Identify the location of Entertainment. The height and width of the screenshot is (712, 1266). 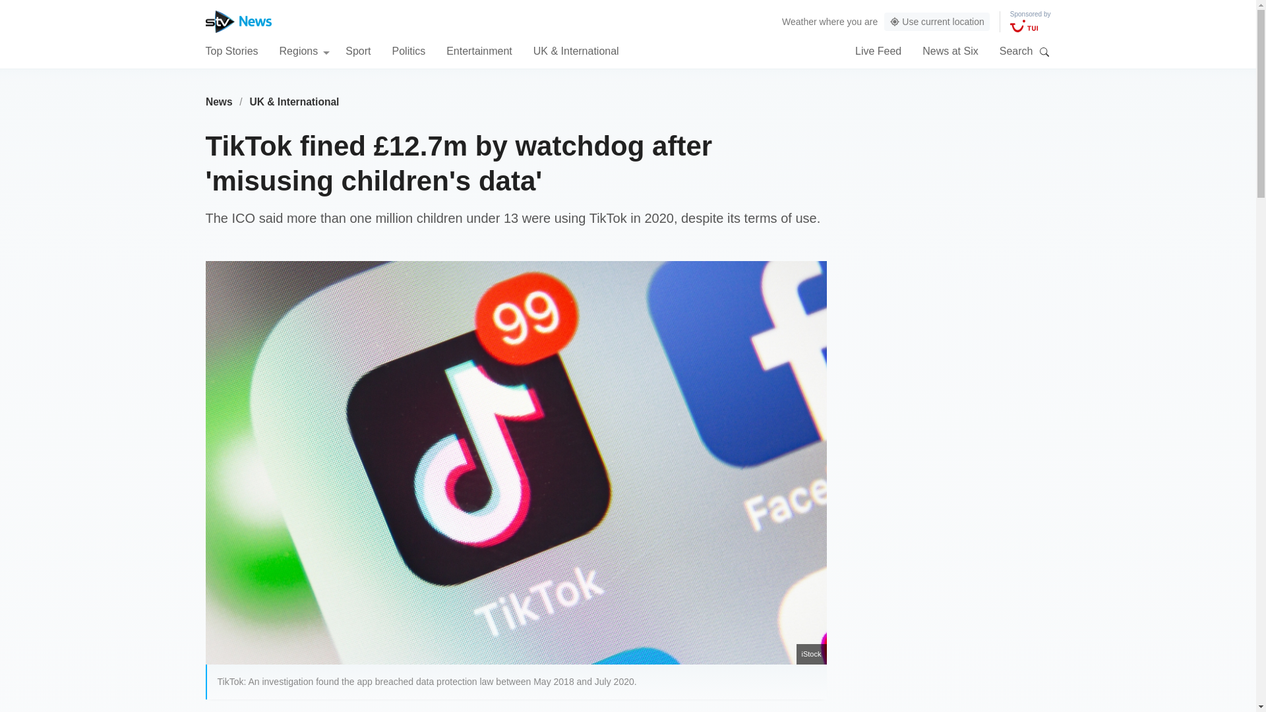
(479, 50).